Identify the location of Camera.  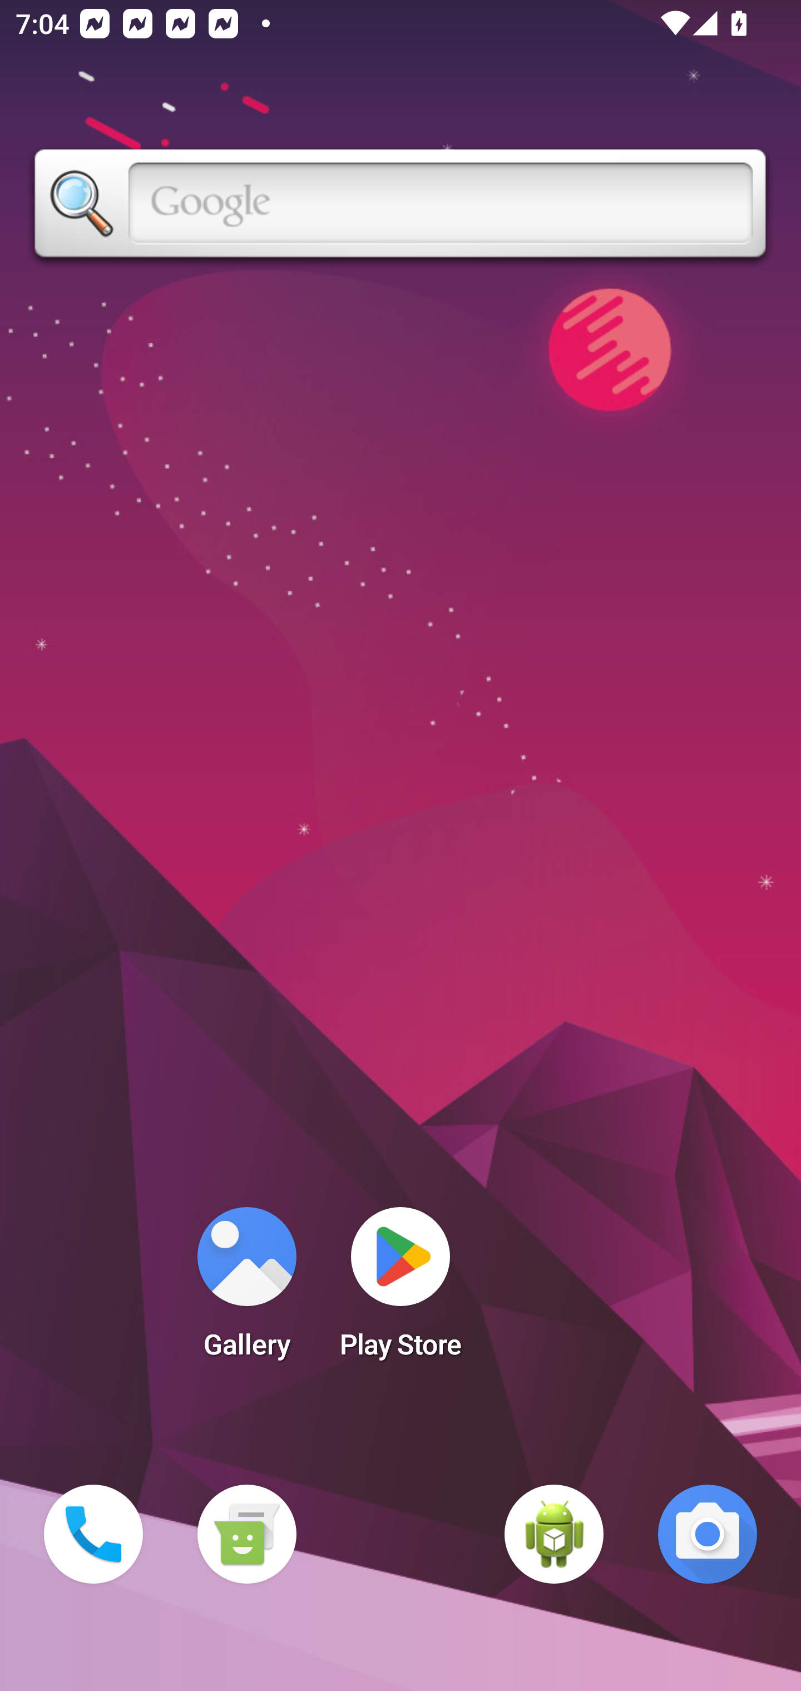
(708, 1534).